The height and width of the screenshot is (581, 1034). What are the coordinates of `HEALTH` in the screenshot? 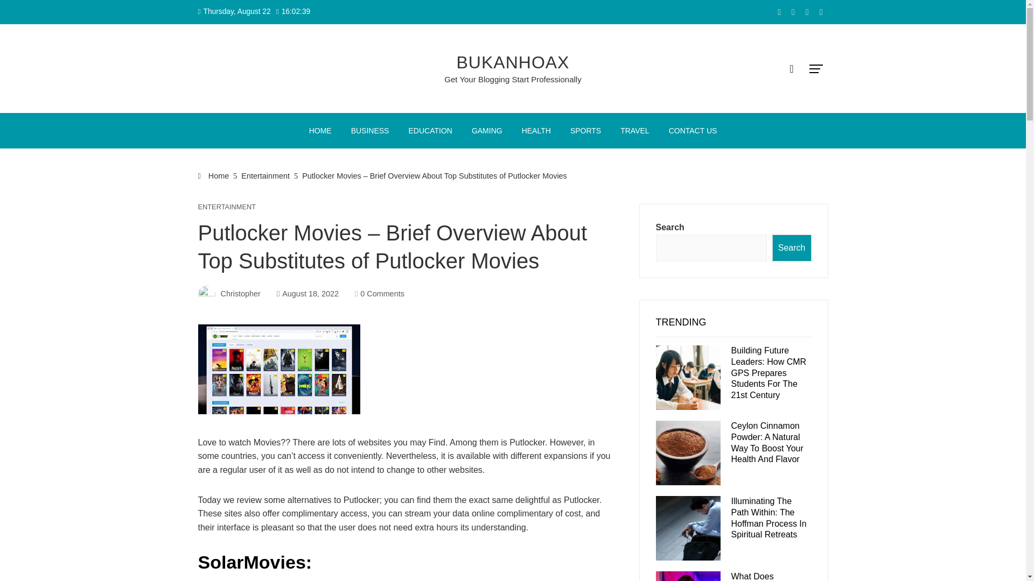 It's located at (536, 130).